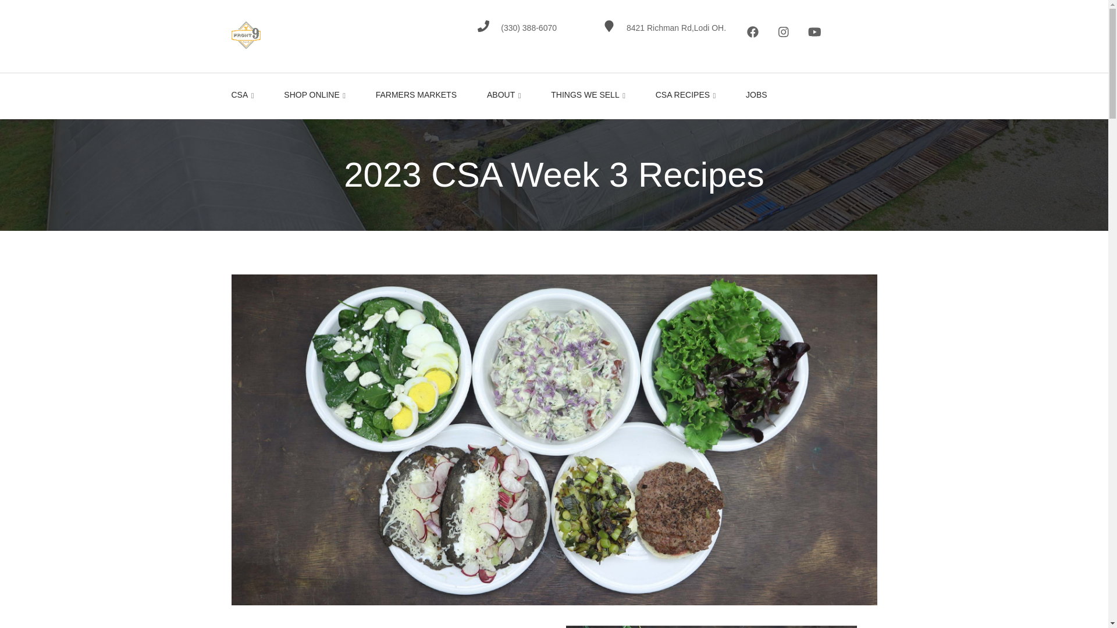  I want to click on information about the farmers markets that we attend, so click(415, 97).